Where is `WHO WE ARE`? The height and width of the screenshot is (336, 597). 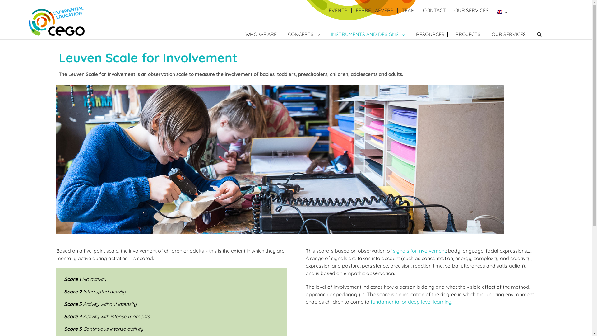
WHO WE ARE is located at coordinates (263, 34).